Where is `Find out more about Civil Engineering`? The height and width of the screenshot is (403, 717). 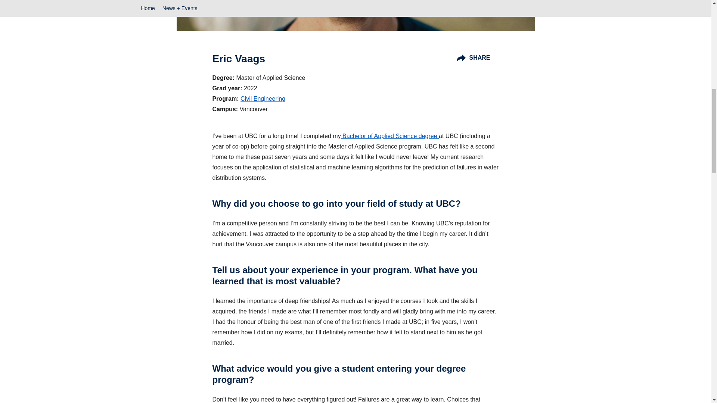
Find out more about Civil Engineering is located at coordinates (263, 99).